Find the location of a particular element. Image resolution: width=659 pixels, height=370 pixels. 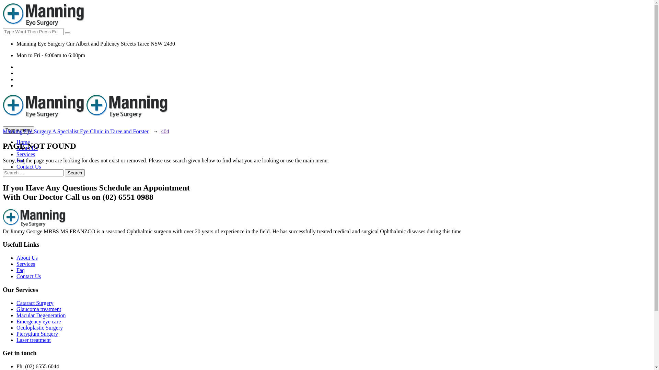

Faq is located at coordinates (21, 270).